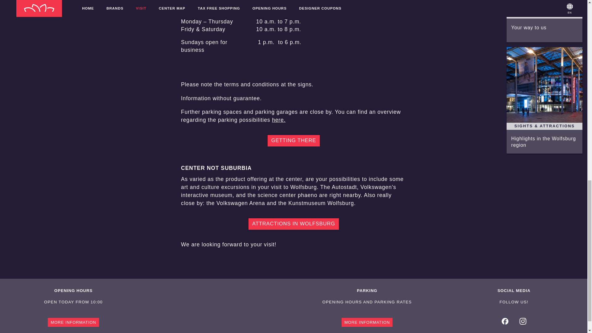  What do you see at coordinates (294, 224) in the screenshot?
I see `ATTRACTIONS IN WOLFSBURG` at bounding box center [294, 224].